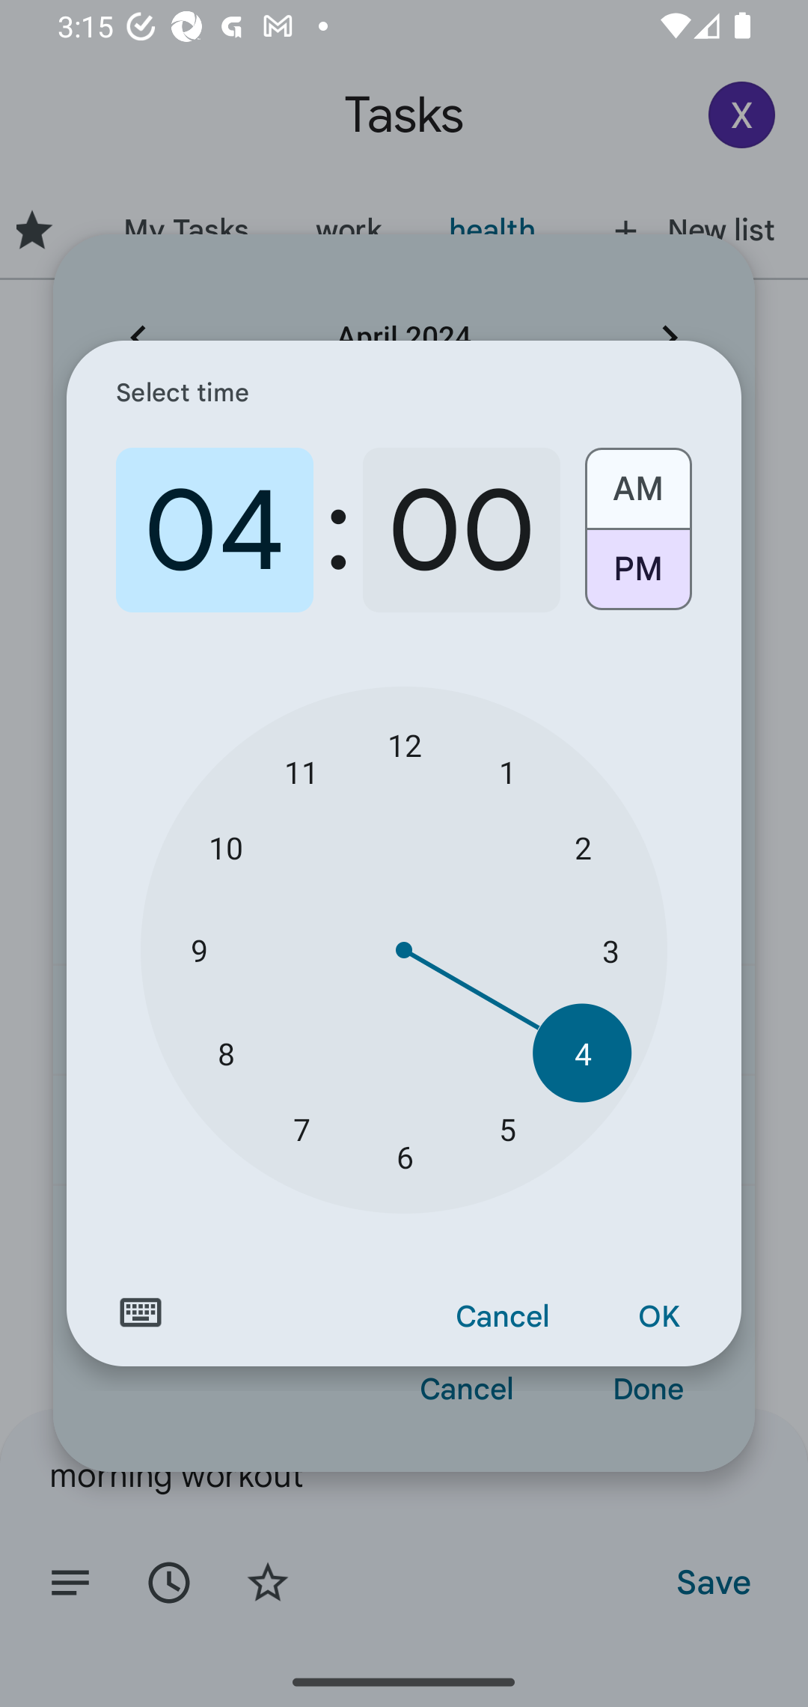  What do you see at coordinates (582, 848) in the screenshot?
I see `2 2 o'clock` at bounding box center [582, 848].